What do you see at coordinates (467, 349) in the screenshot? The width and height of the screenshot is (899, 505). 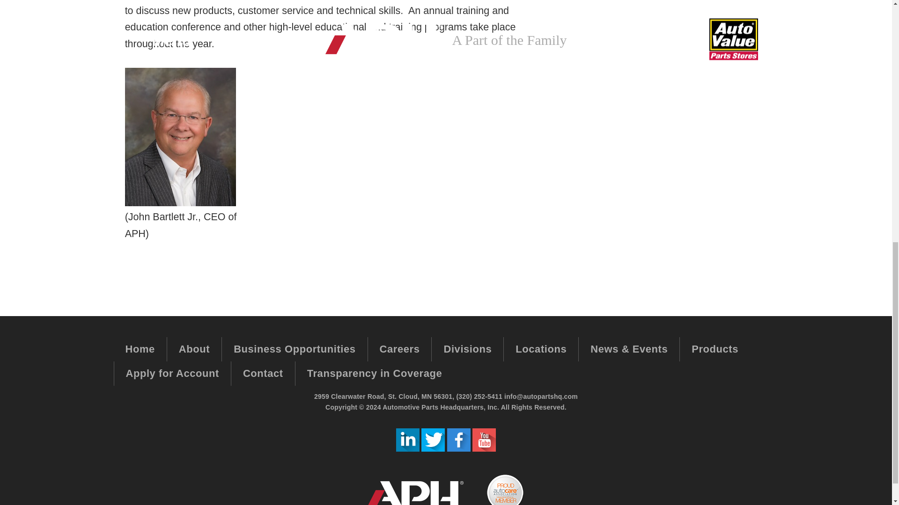 I see `Divisions` at bounding box center [467, 349].